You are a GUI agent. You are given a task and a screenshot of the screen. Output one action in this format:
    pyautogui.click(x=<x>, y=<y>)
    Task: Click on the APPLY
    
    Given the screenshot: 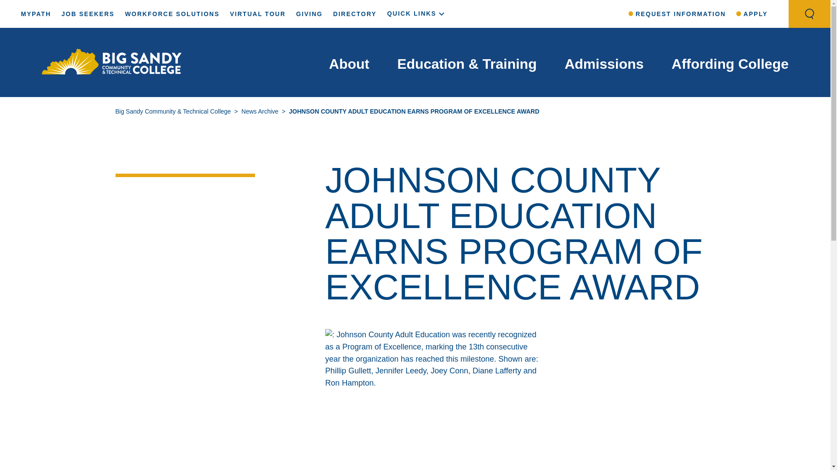 What is the action you would take?
    pyautogui.click(x=752, y=13)
    